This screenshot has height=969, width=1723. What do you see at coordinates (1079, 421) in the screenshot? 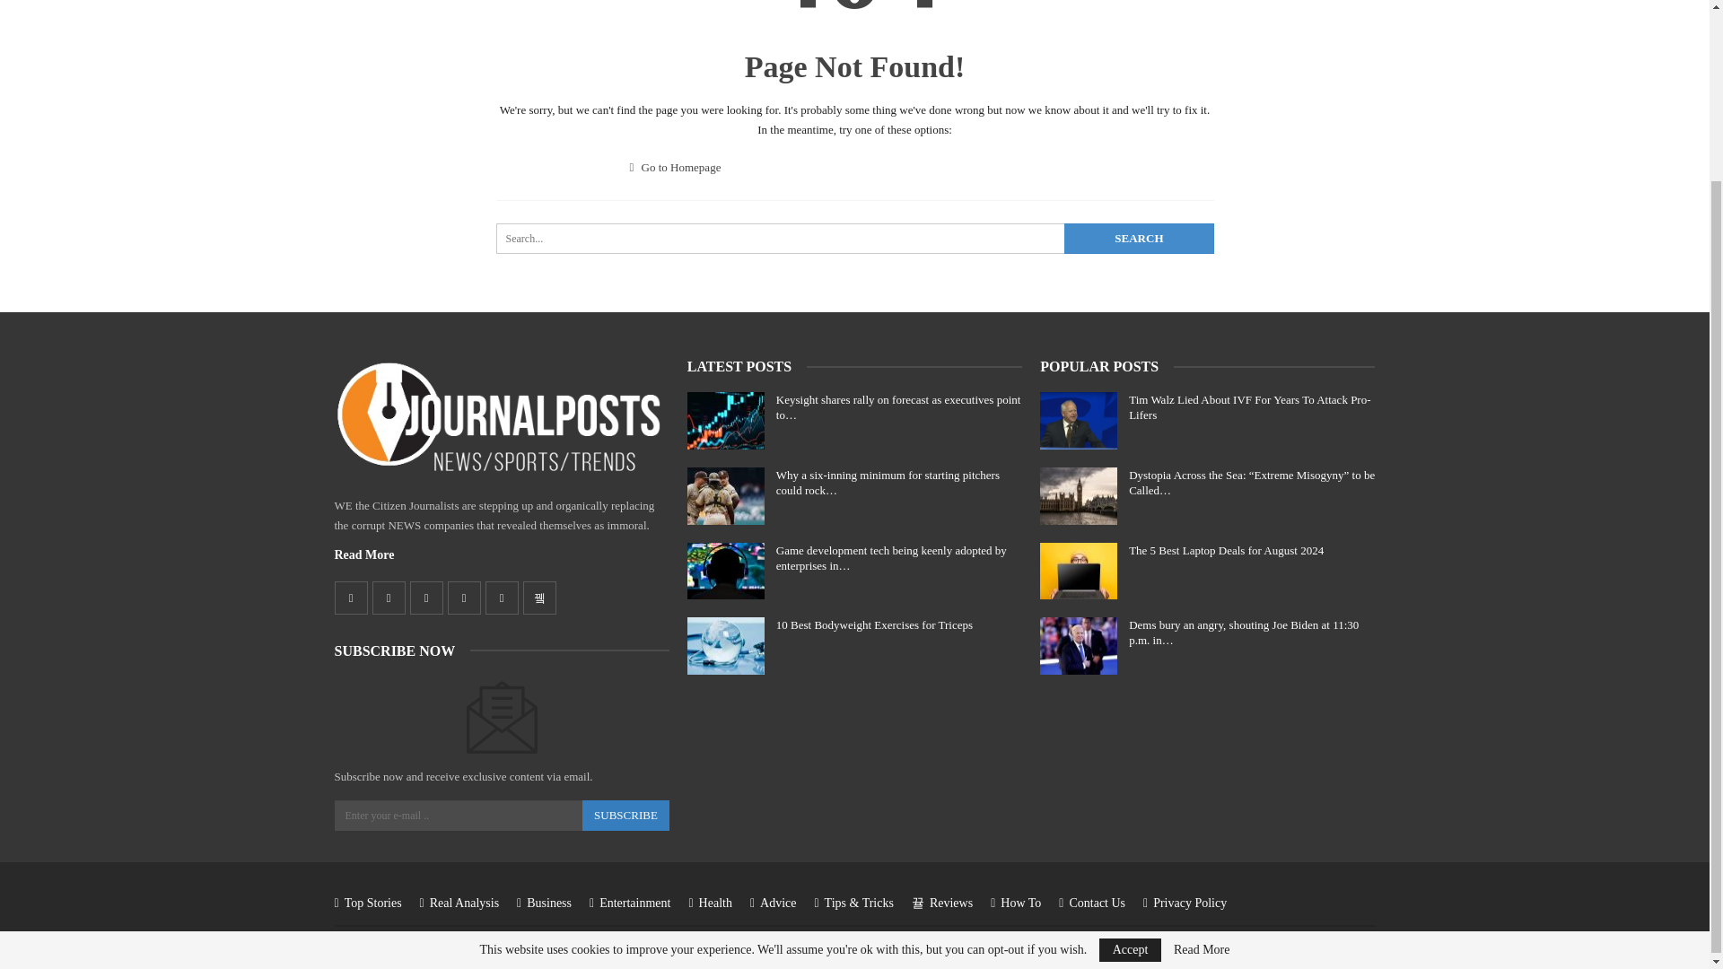
I see `Tim Walz Lied About IVF For Years To Attack Pro-Lifers` at bounding box center [1079, 421].